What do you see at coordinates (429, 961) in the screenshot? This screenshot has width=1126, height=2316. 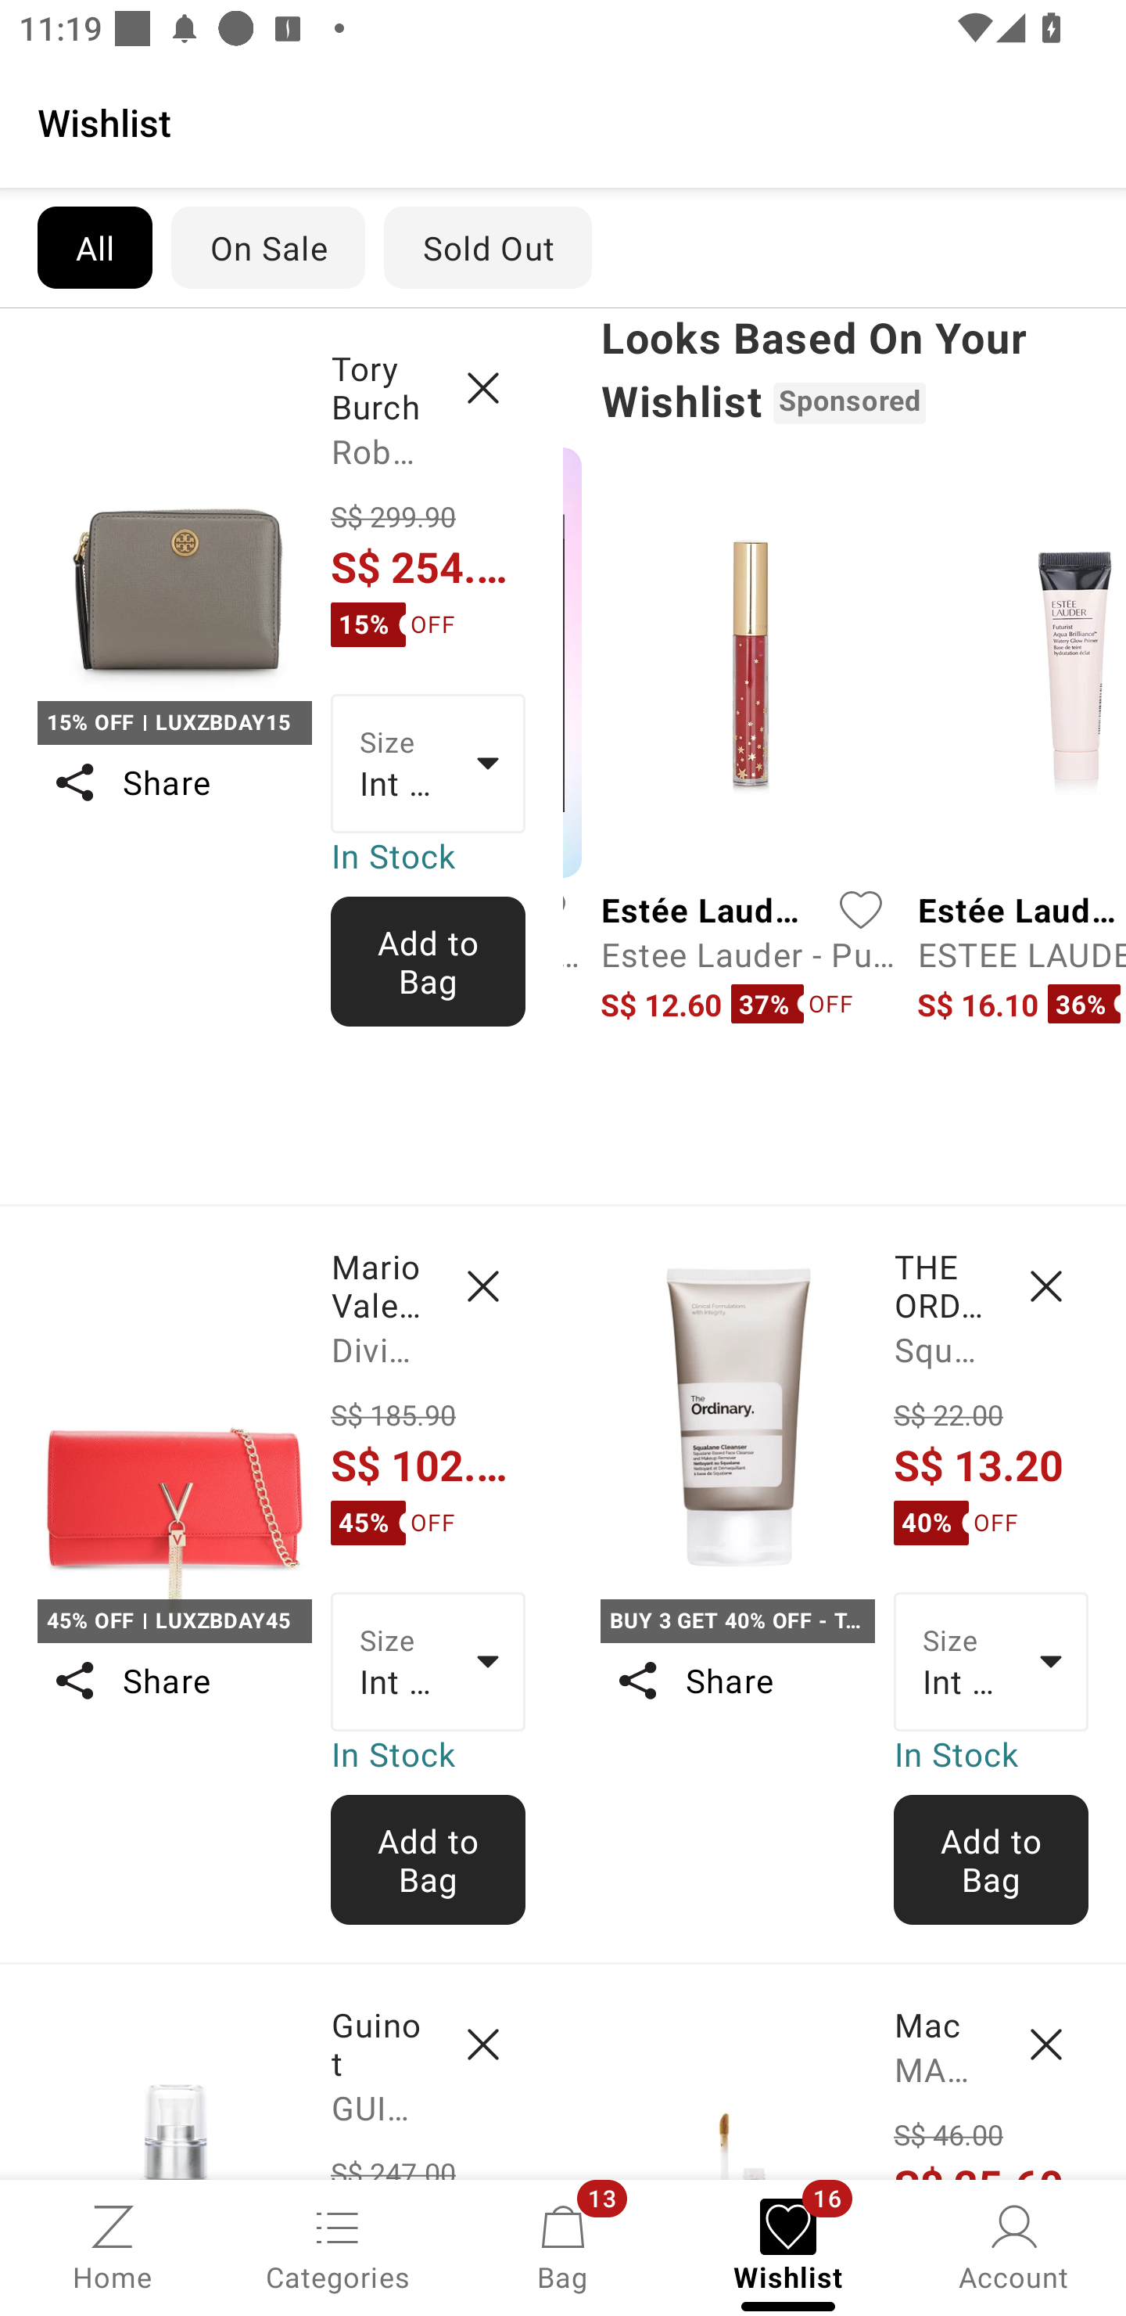 I see `Add to Bag` at bounding box center [429, 961].